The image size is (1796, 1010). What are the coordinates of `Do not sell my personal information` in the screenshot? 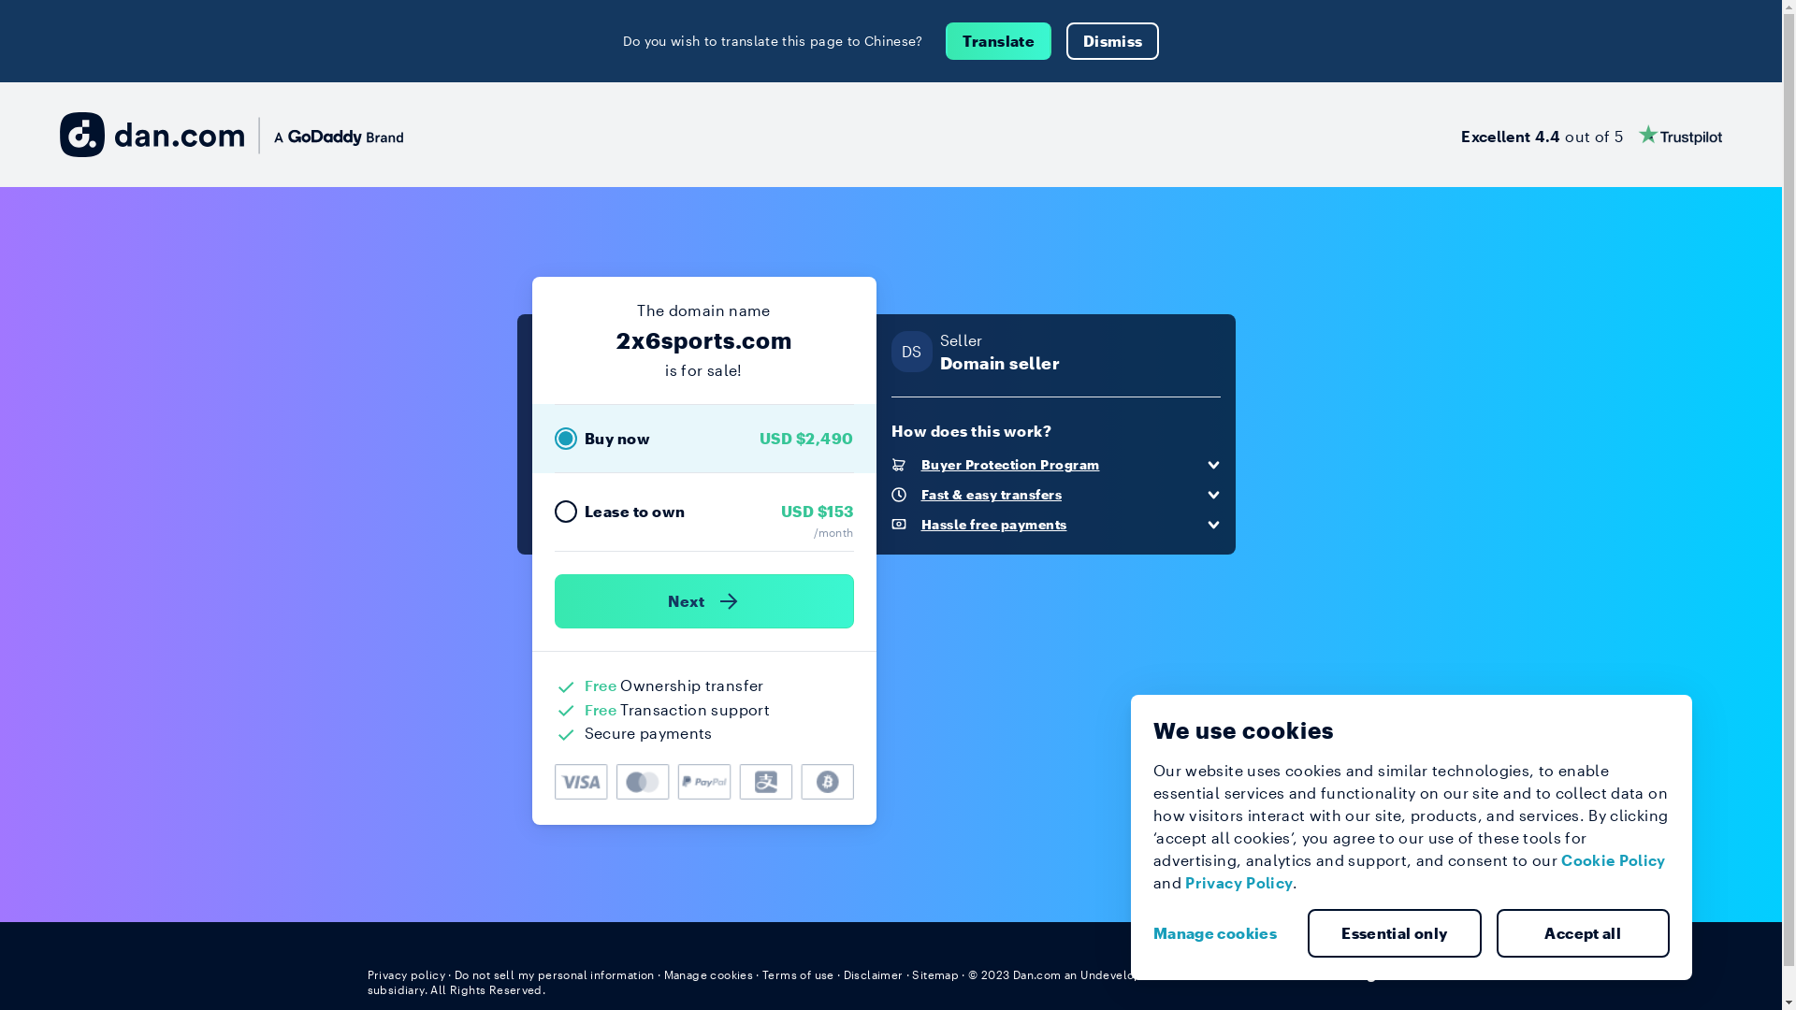 It's located at (555, 974).